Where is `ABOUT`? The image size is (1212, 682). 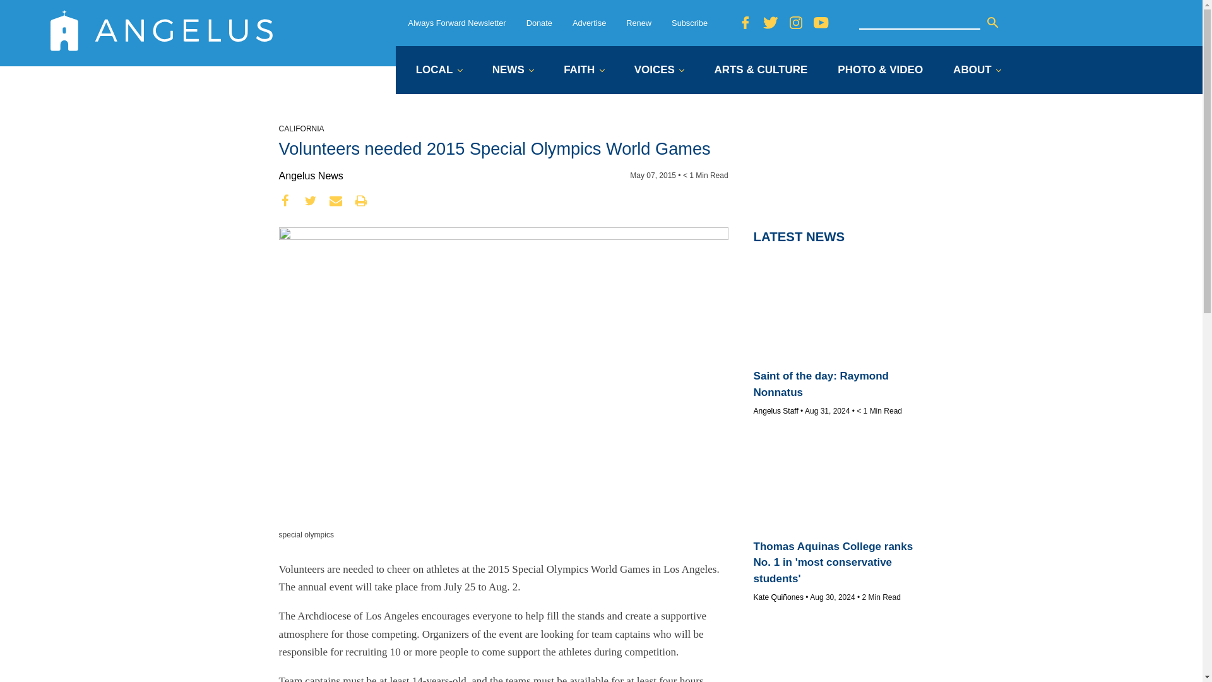 ABOUT is located at coordinates (977, 71).